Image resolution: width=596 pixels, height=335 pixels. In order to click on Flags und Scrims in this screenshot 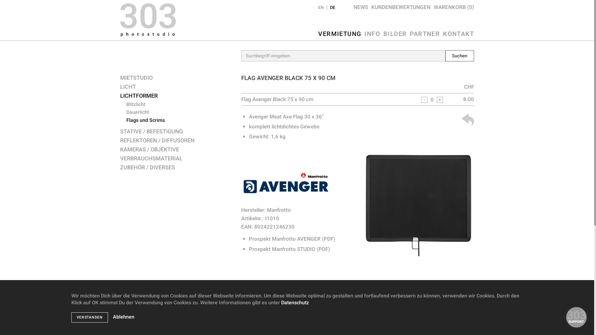, I will do `click(179, 121)`.